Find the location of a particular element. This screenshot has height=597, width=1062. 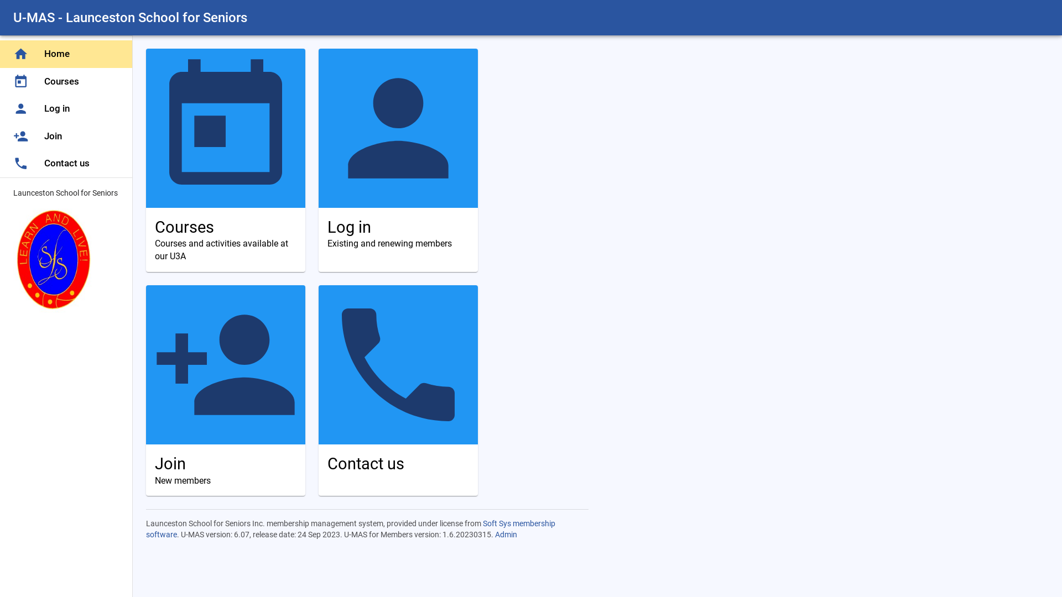

Soft Sys membership software is located at coordinates (351, 529).